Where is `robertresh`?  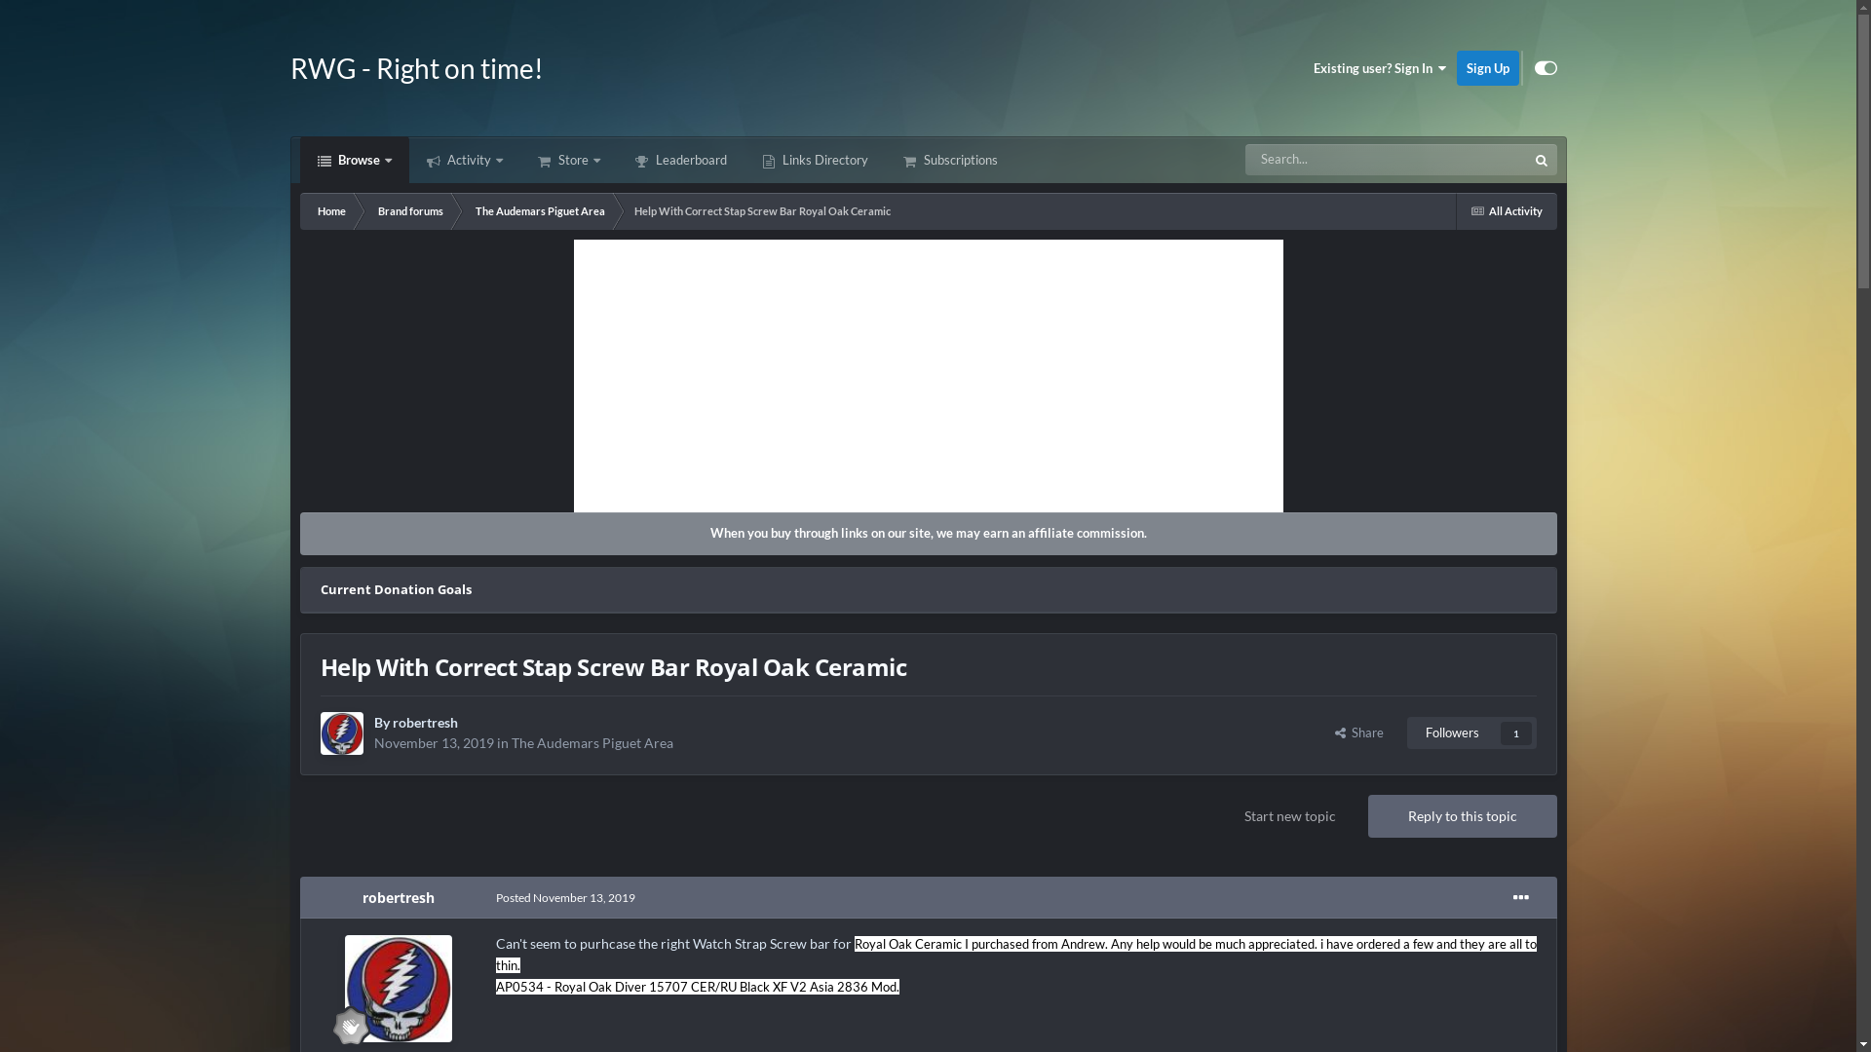
robertresh is located at coordinates (425, 723).